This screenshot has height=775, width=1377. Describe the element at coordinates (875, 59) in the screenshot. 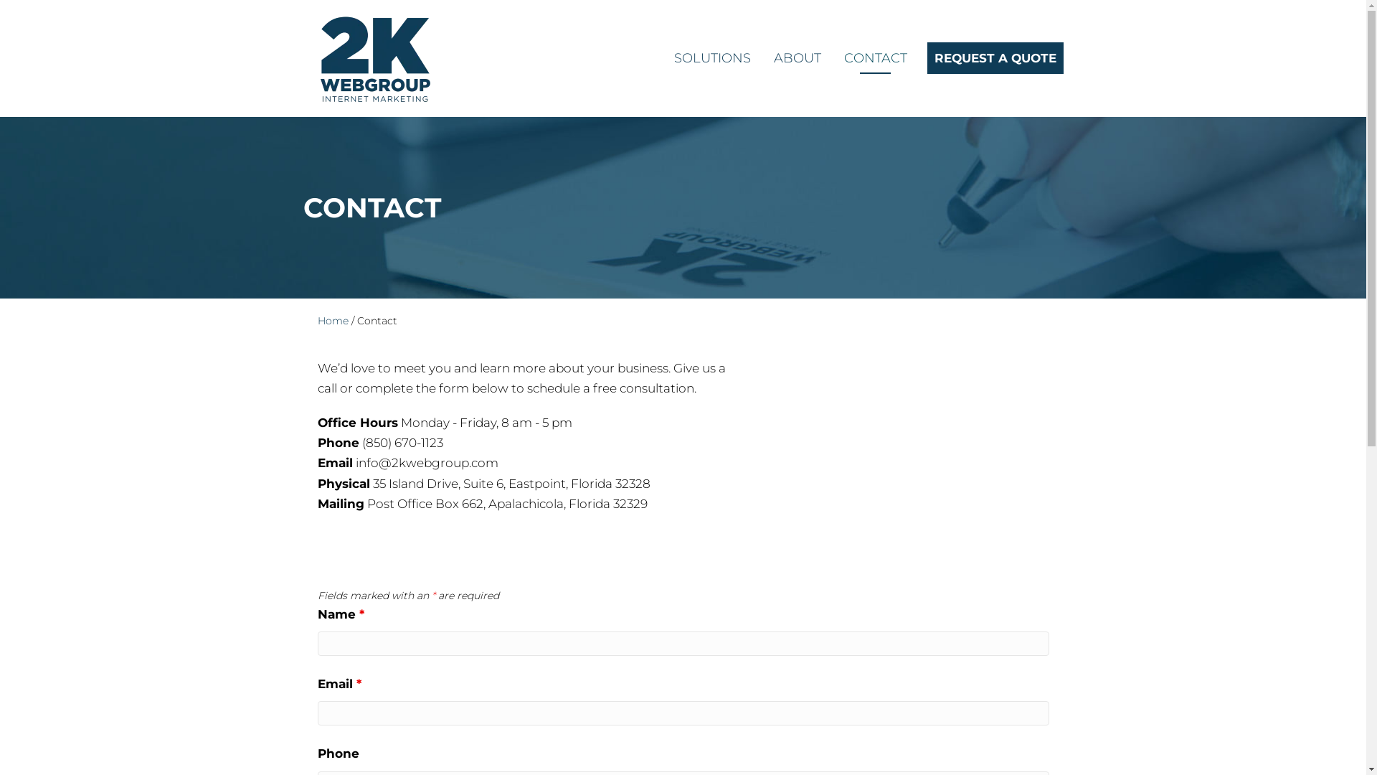

I see `CONTACT` at that location.